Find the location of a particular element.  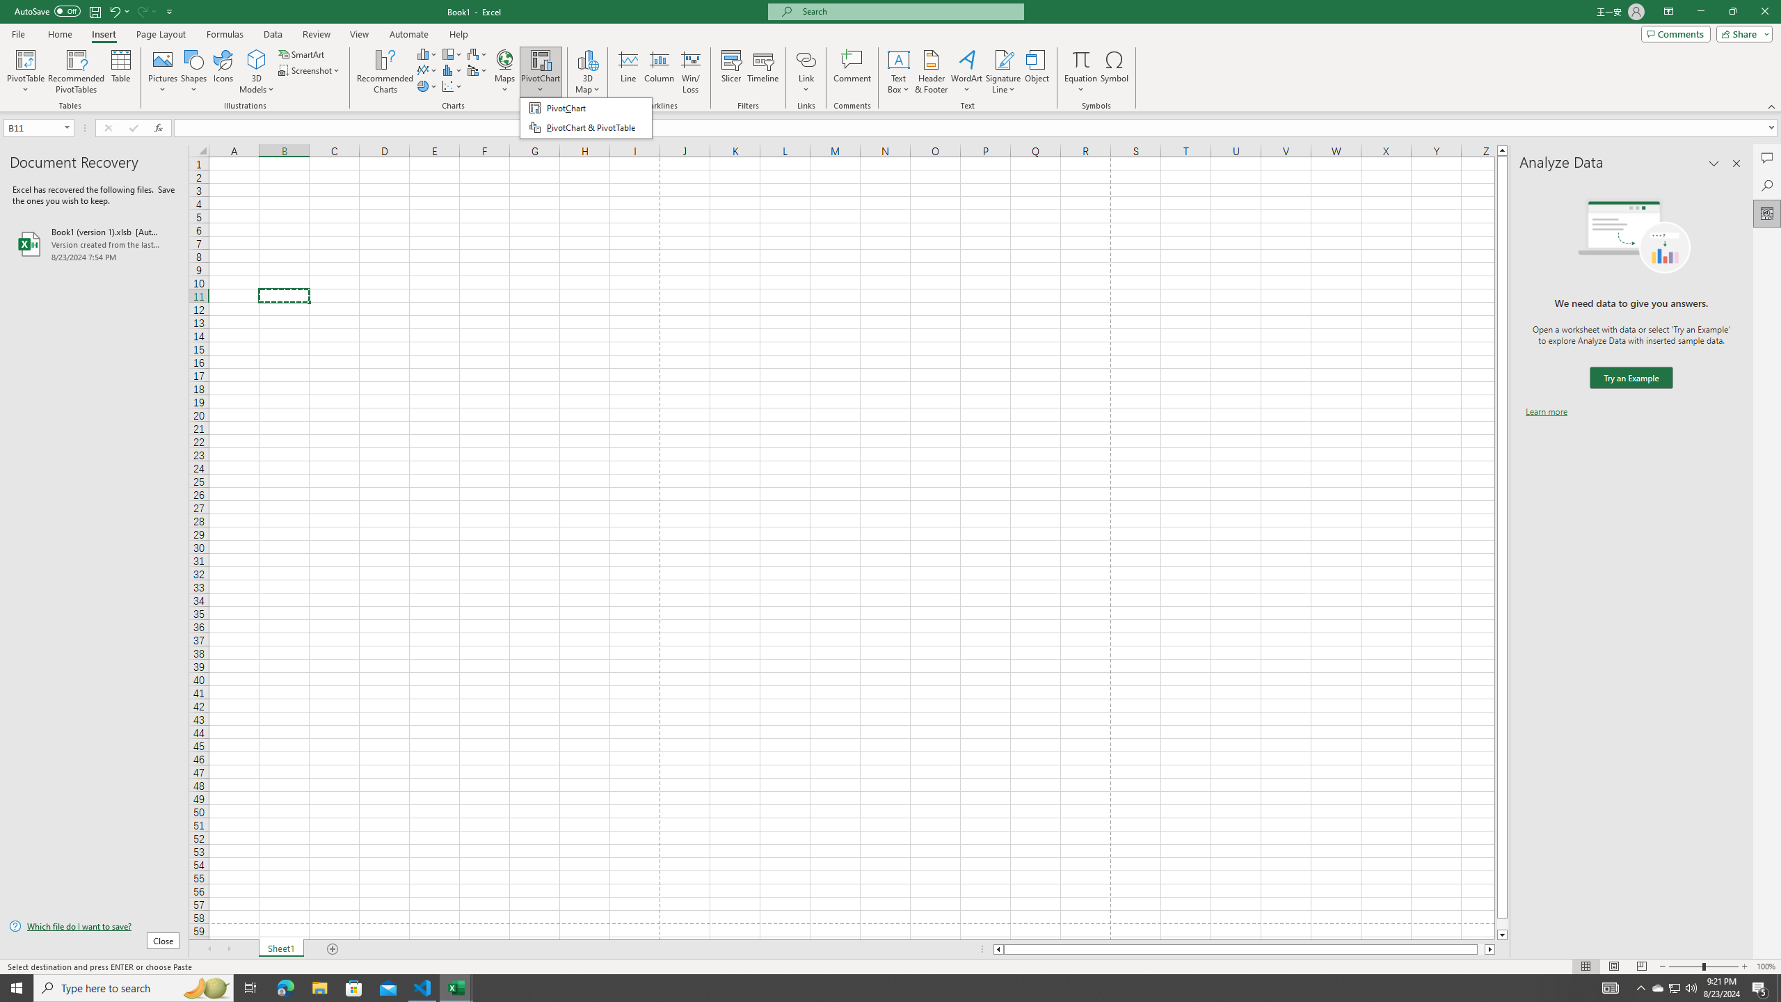

View is located at coordinates (358, 34).